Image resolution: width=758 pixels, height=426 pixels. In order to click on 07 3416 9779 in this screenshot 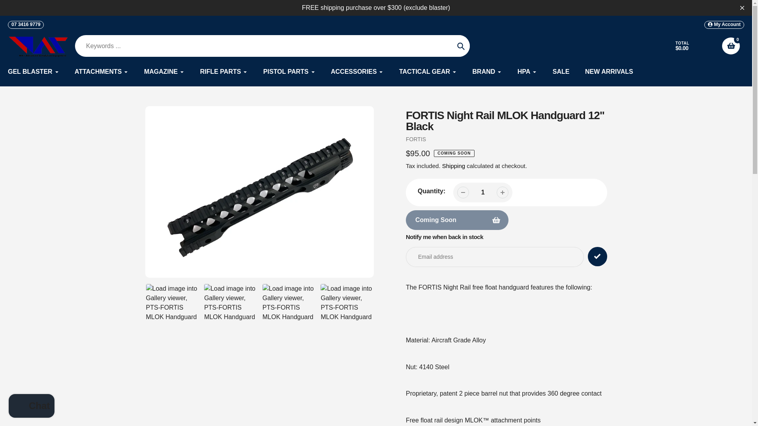, I will do `click(26, 24)`.